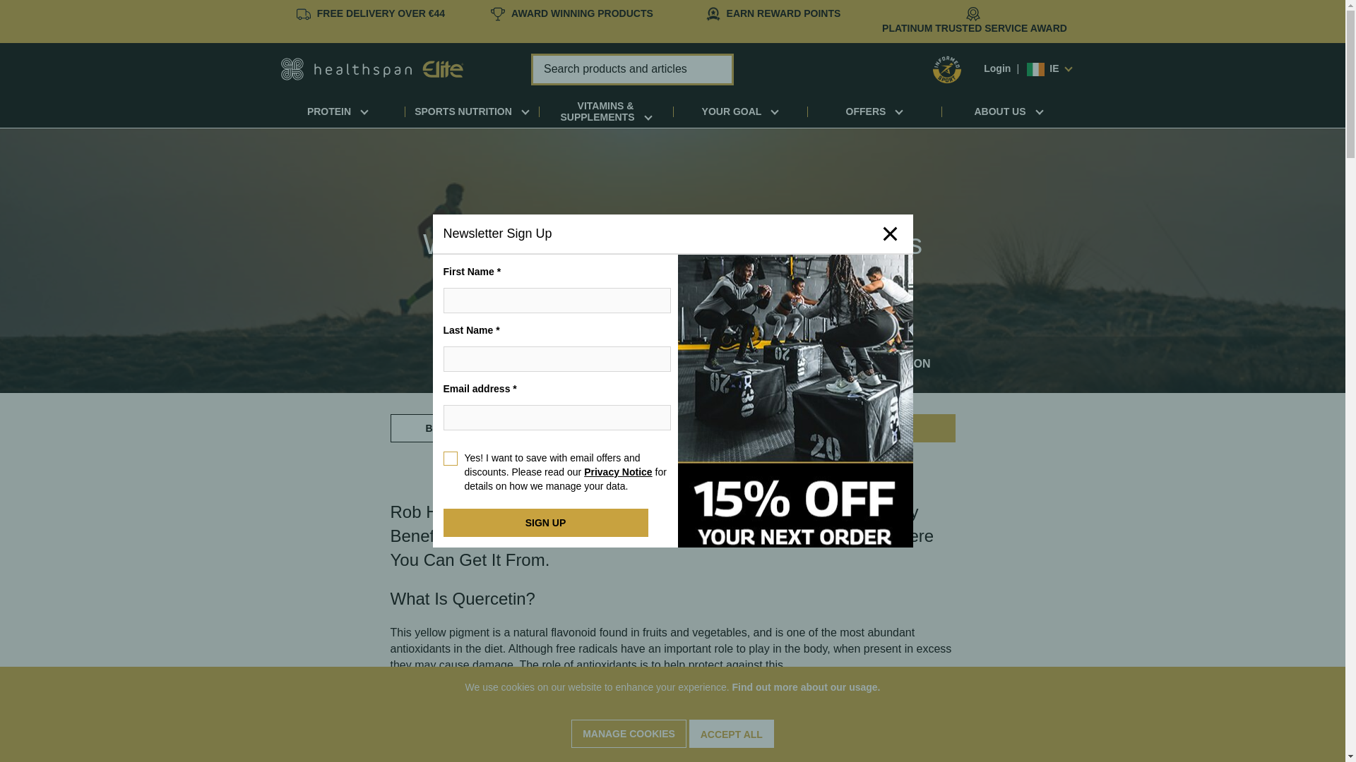  What do you see at coordinates (618, 471) in the screenshot?
I see `Privacy Notice` at bounding box center [618, 471].